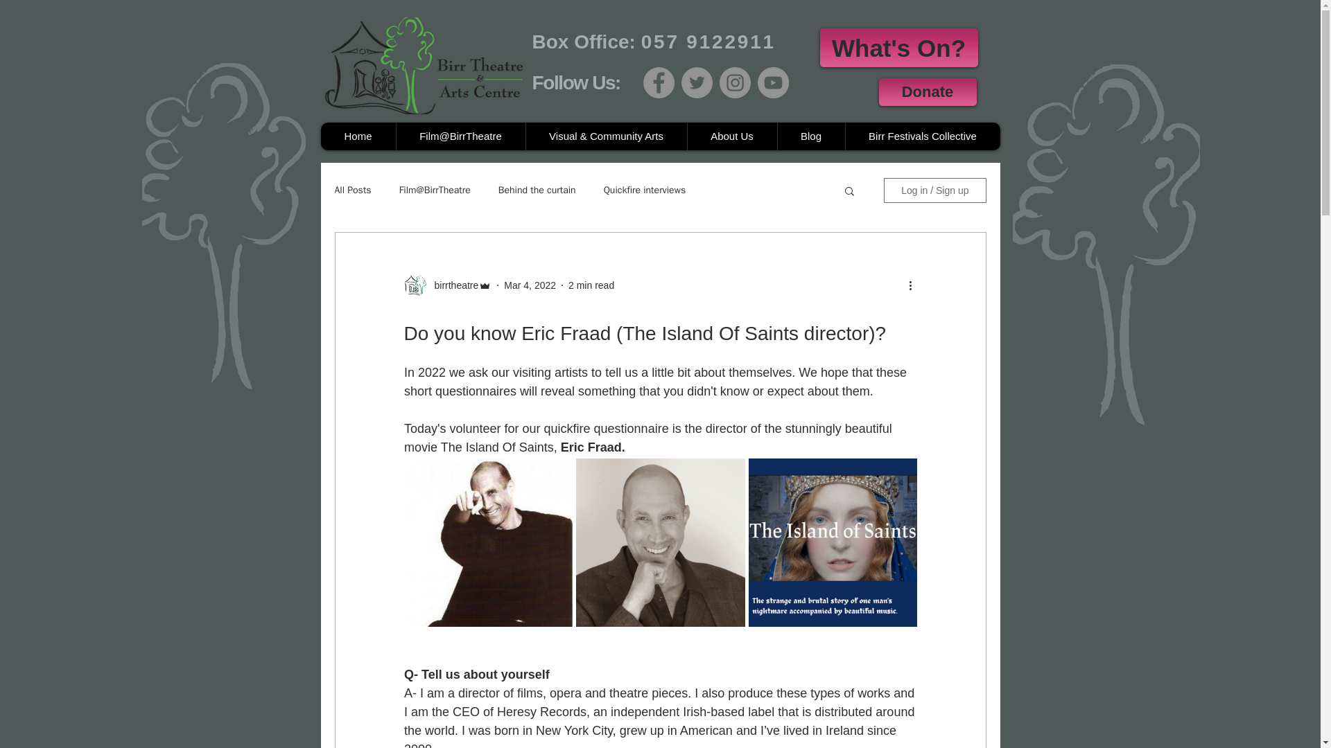 The width and height of the screenshot is (1331, 748). Describe the element at coordinates (731, 136) in the screenshot. I see `About Us` at that location.